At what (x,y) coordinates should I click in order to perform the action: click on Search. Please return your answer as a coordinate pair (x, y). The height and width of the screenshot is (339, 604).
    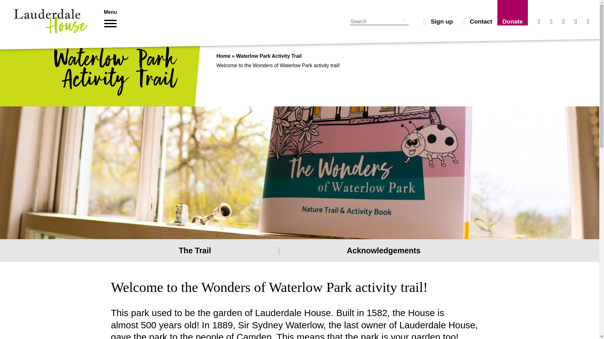
    Looking at the image, I should click on (401, 22).